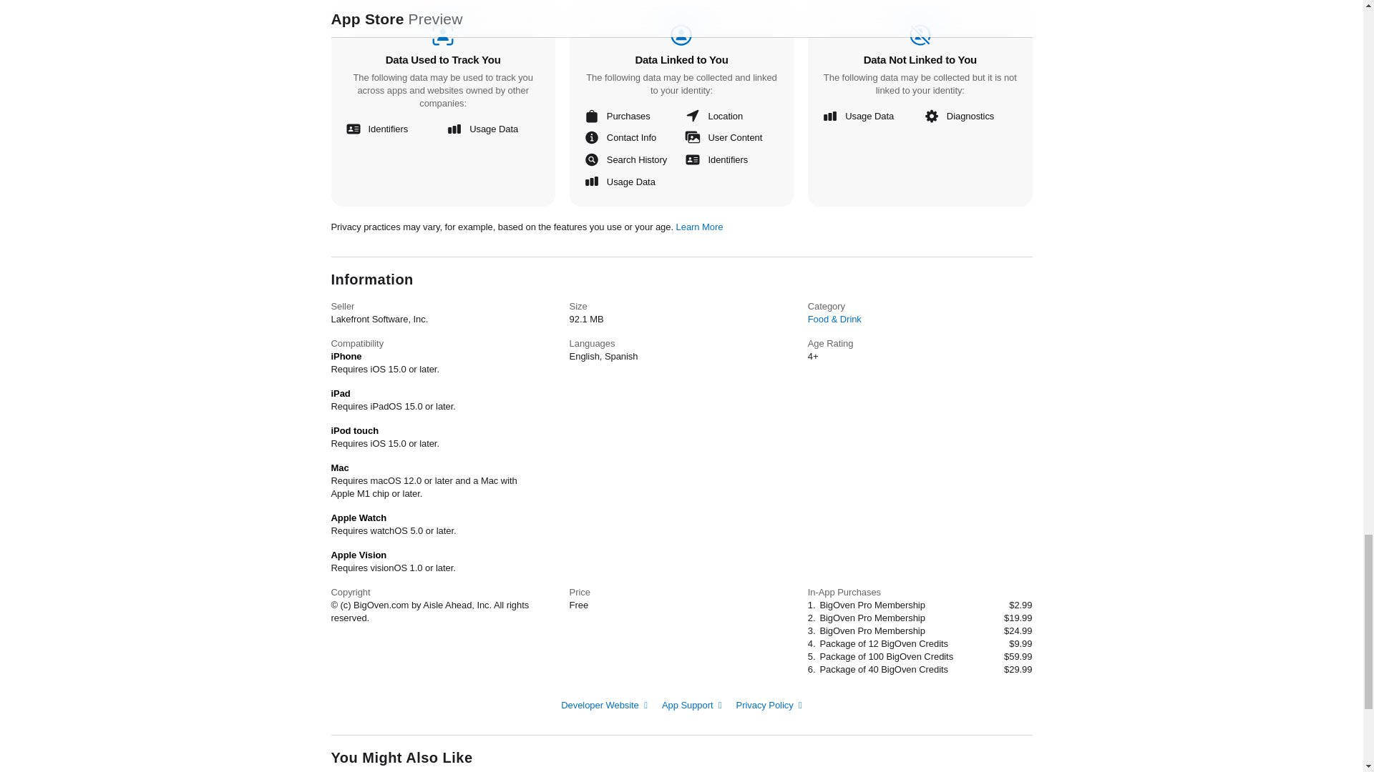 The image size is (1374, 772). Describe the element at coordinates (604, 704) in the screenshot. I see `Developer Website` at that location.